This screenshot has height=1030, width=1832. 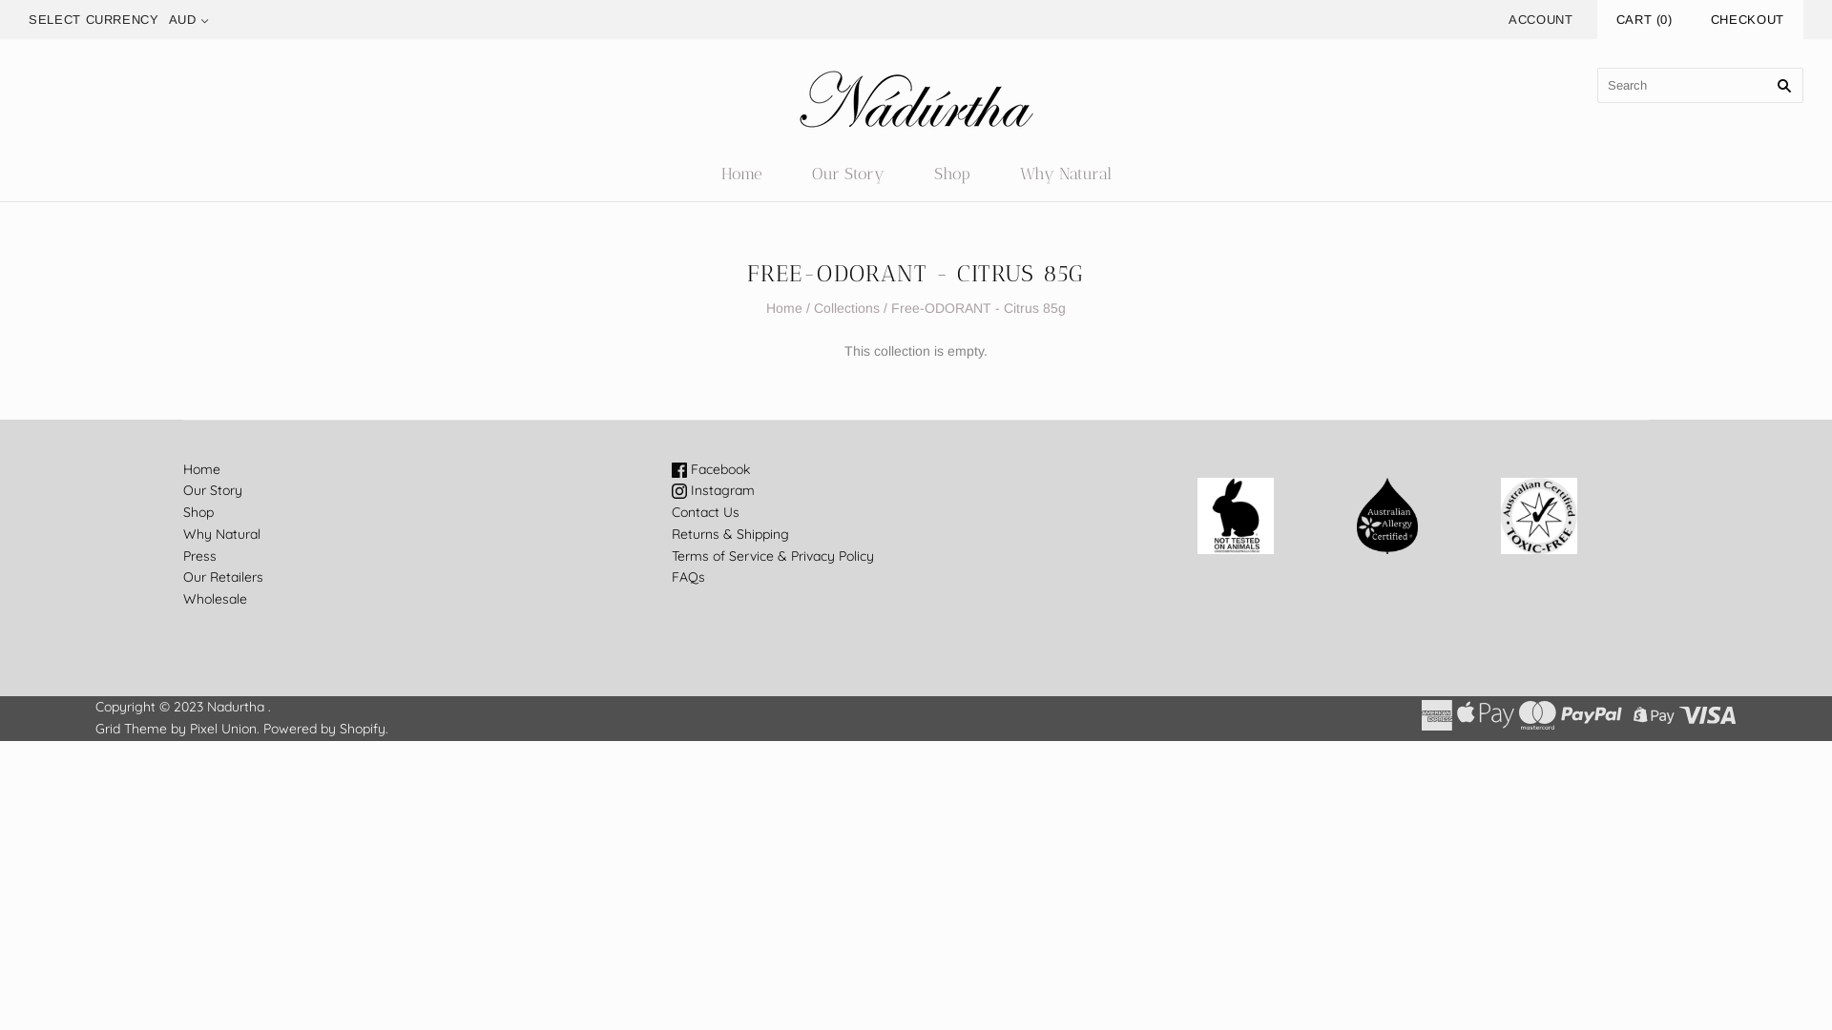 What do you see at coordinates (223, 577) in the screenshot?
I see `Our Retailers` at bounding box center [223, 577].